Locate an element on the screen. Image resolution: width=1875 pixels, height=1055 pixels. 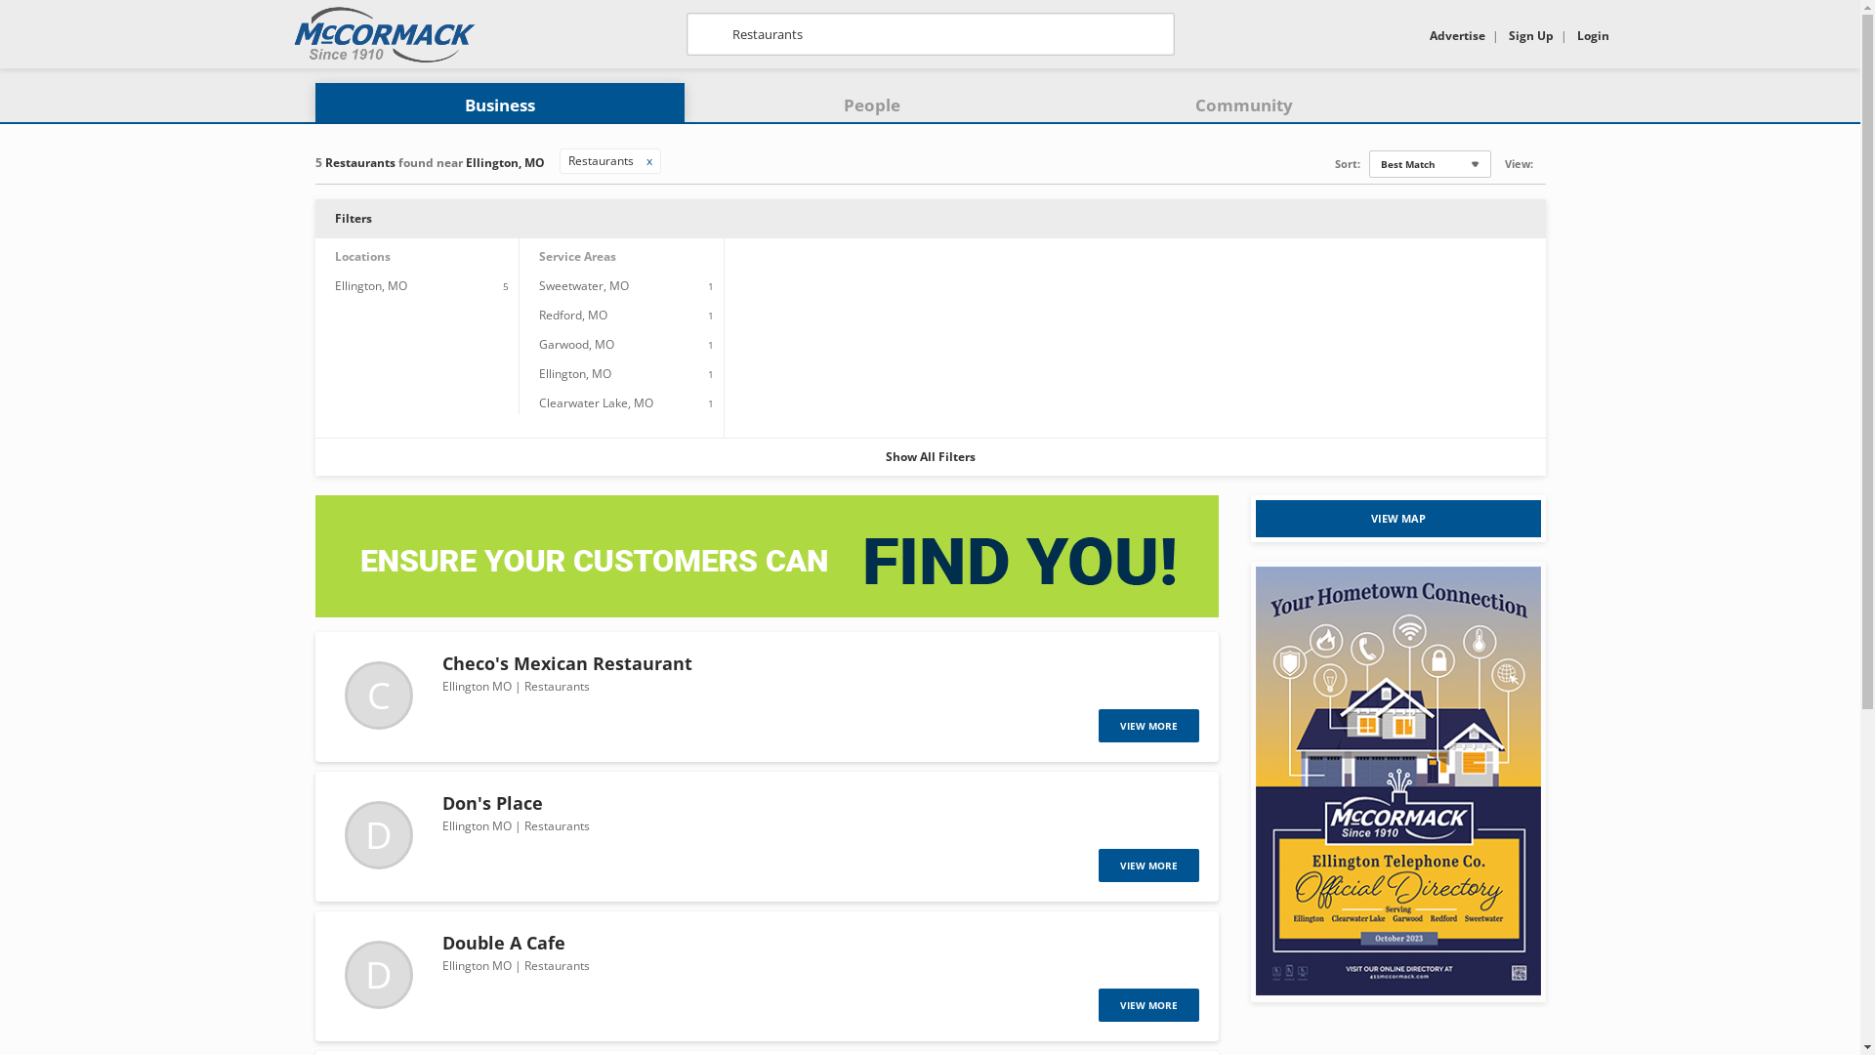
Sweetwater, MO is located at coordinates (584, 285).